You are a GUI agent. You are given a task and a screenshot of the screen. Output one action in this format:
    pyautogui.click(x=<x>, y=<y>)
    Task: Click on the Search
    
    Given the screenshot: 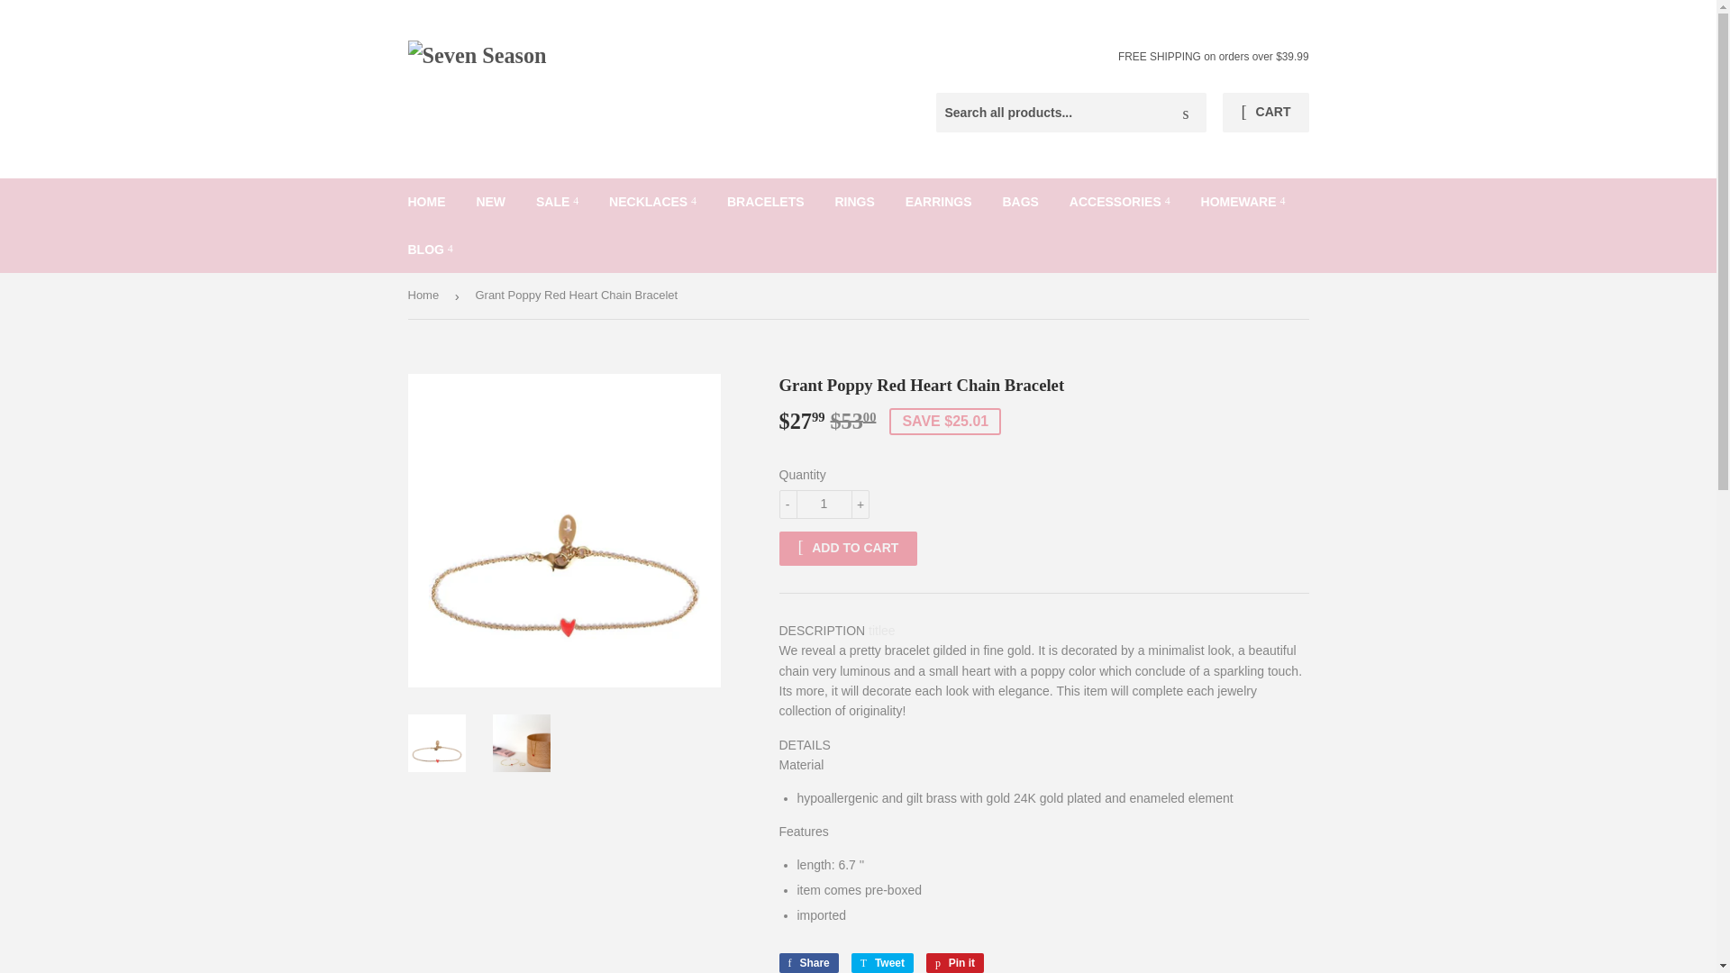 What is the action you would take?
    pyautogui.click(x=1186, y=113)
    